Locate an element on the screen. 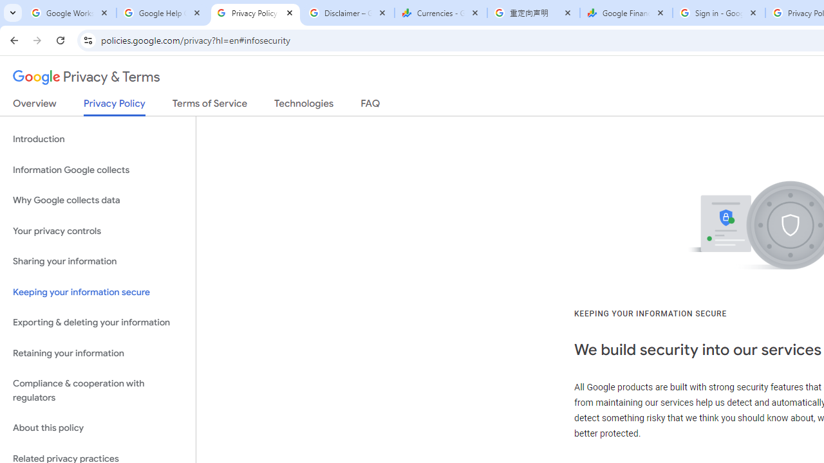 The width and height of the screenshot is (824, 463). Technologies is located at coordinates (304, 106).